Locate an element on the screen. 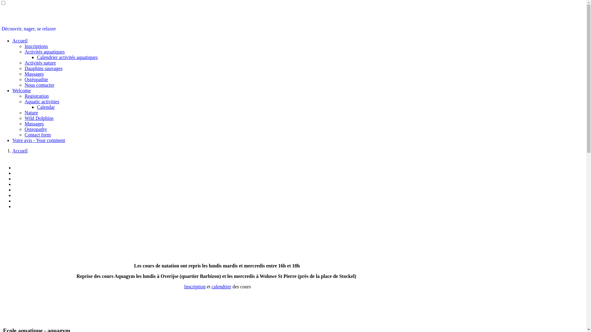  Inscription is located at coordinates (195, 287).